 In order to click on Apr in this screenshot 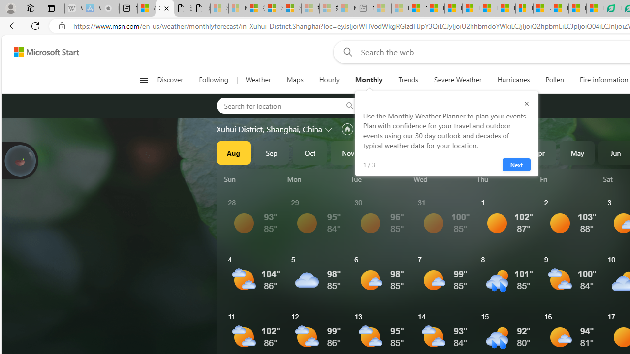, I will do `click(539, 152)`.